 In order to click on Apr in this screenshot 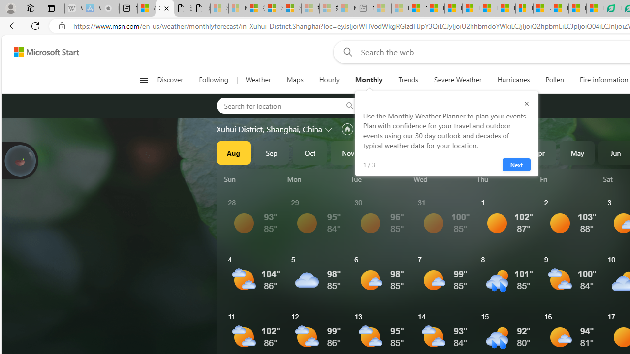, I will do `click(539, 152)`.